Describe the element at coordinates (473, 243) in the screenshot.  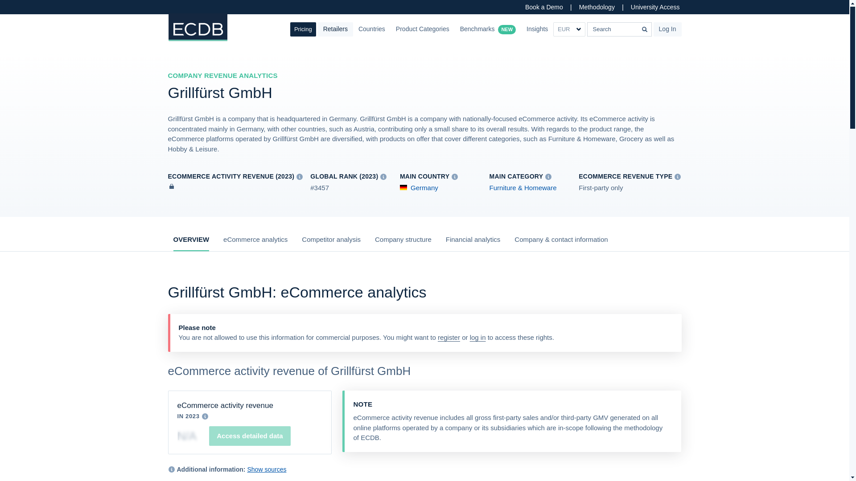
I see `Financial analytics` at that location.